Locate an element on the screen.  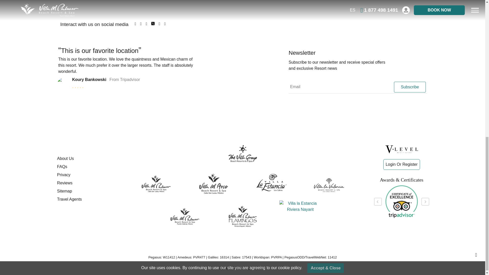
Villagroup Resorts is located at coordinates (242, 154).